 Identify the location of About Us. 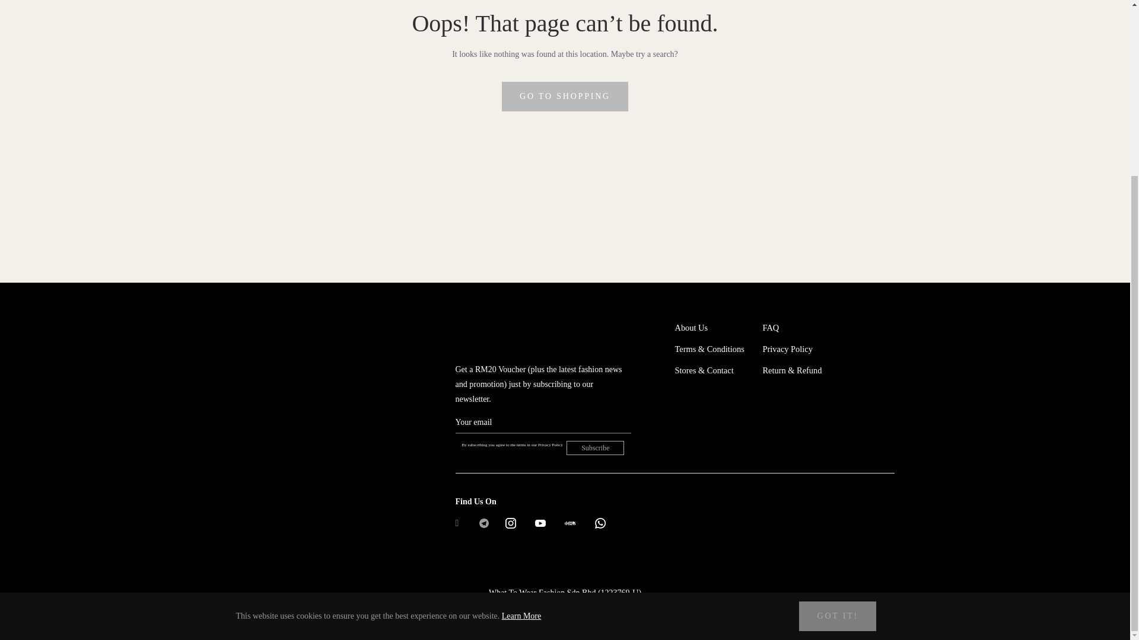
(692, 327).